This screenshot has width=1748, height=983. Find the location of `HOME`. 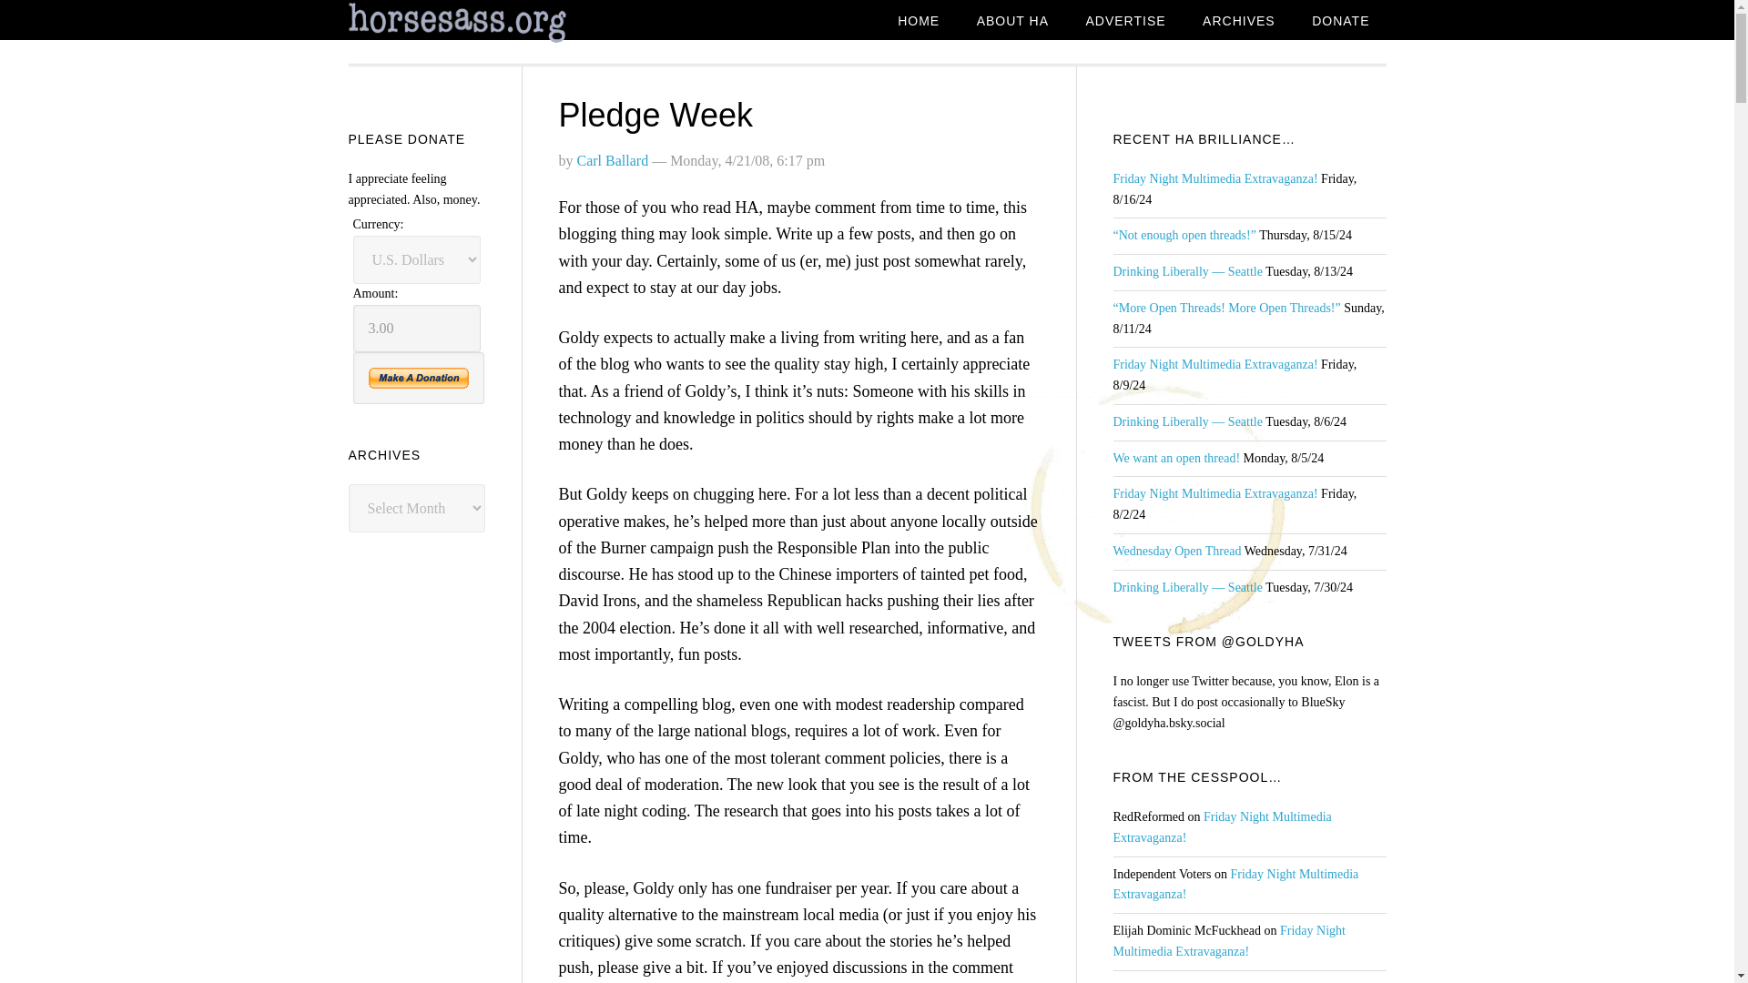

HOME is located at coordinates (918, 22).